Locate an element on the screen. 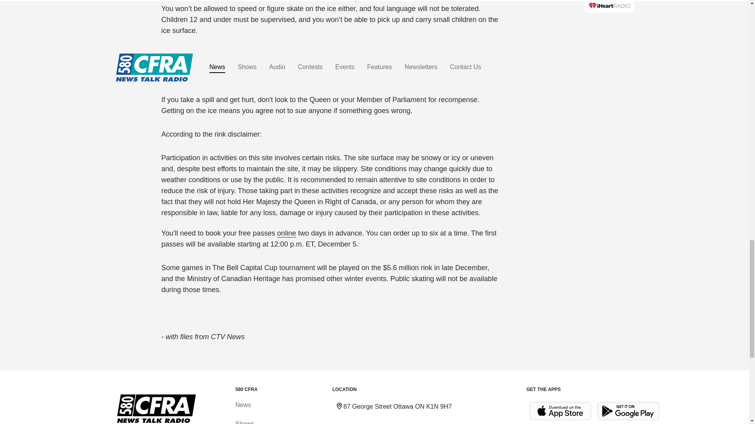 The width and height of the screenshot is (755, 424). Download on the App Store is located at coordinates (560, 411).